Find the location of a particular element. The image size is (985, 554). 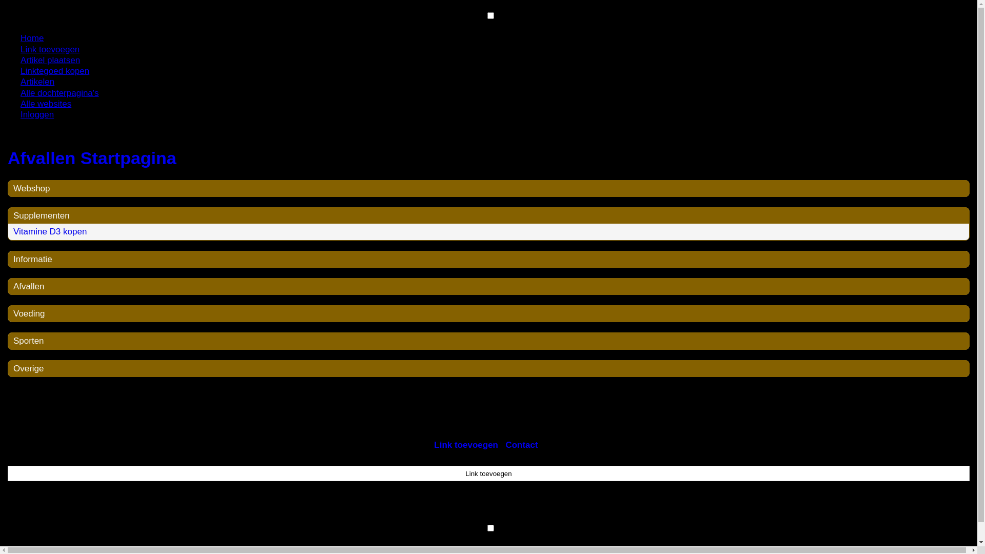

Afvallen Startpagina is located at coordinates (488, 158).